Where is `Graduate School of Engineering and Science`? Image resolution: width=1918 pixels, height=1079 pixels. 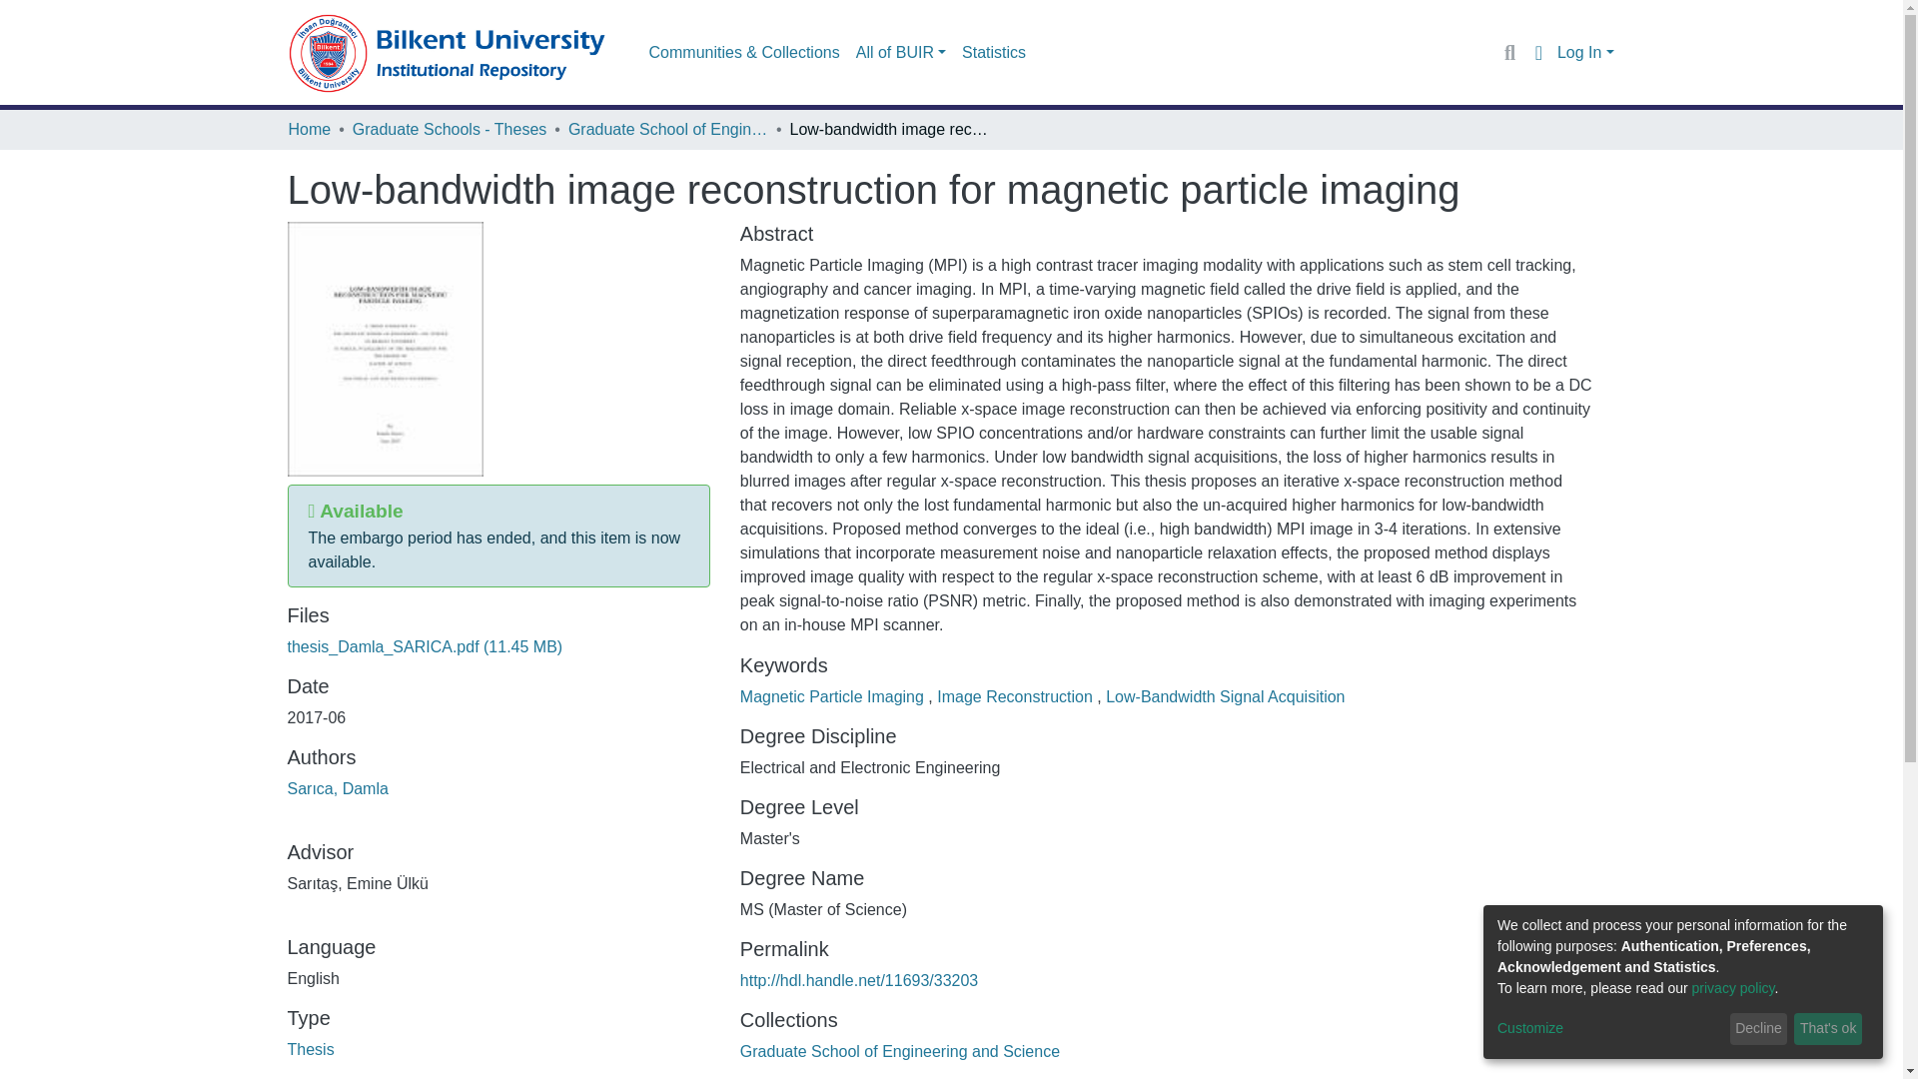
Graduate School of Engineering and Science is located at coordinates (667, 129).